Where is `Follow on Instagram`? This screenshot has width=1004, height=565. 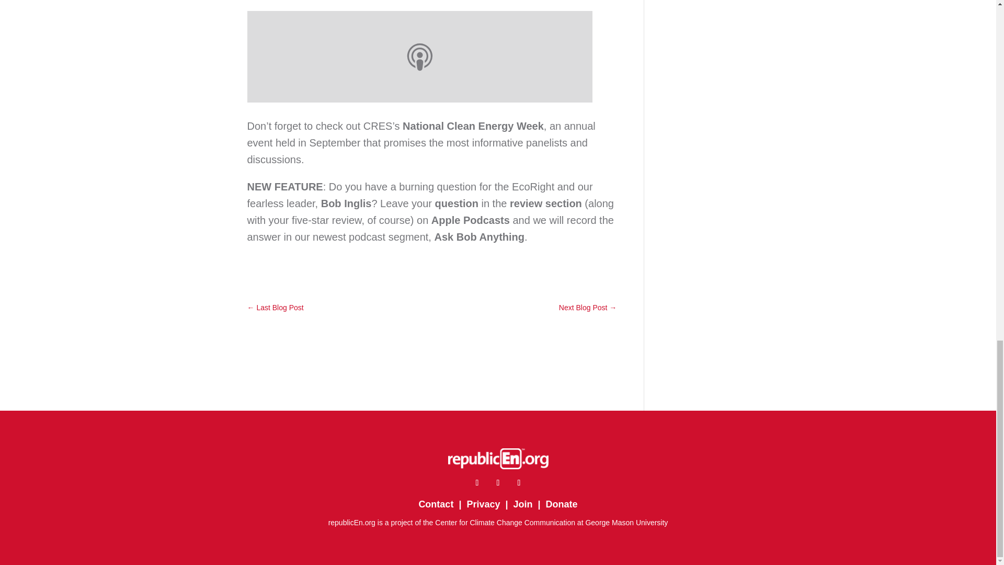 Follow on Instagram is located at coordinates (519, 482).